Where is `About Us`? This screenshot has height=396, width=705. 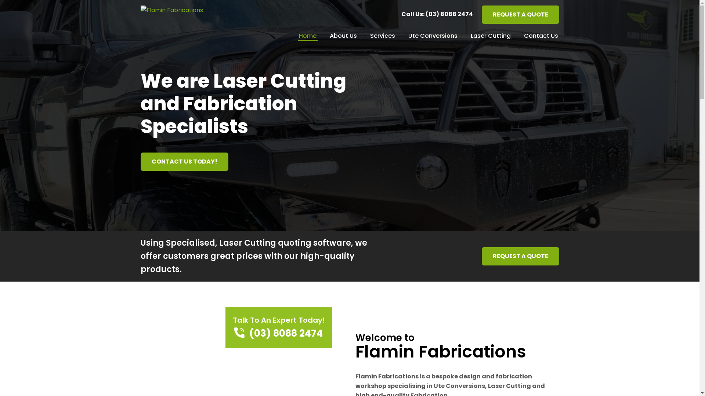 About Us is located at coordinates (343, 37).